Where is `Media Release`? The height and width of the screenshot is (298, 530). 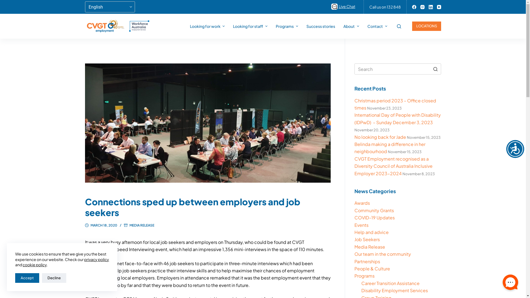 Media Release is located at coordinates (370, 247).